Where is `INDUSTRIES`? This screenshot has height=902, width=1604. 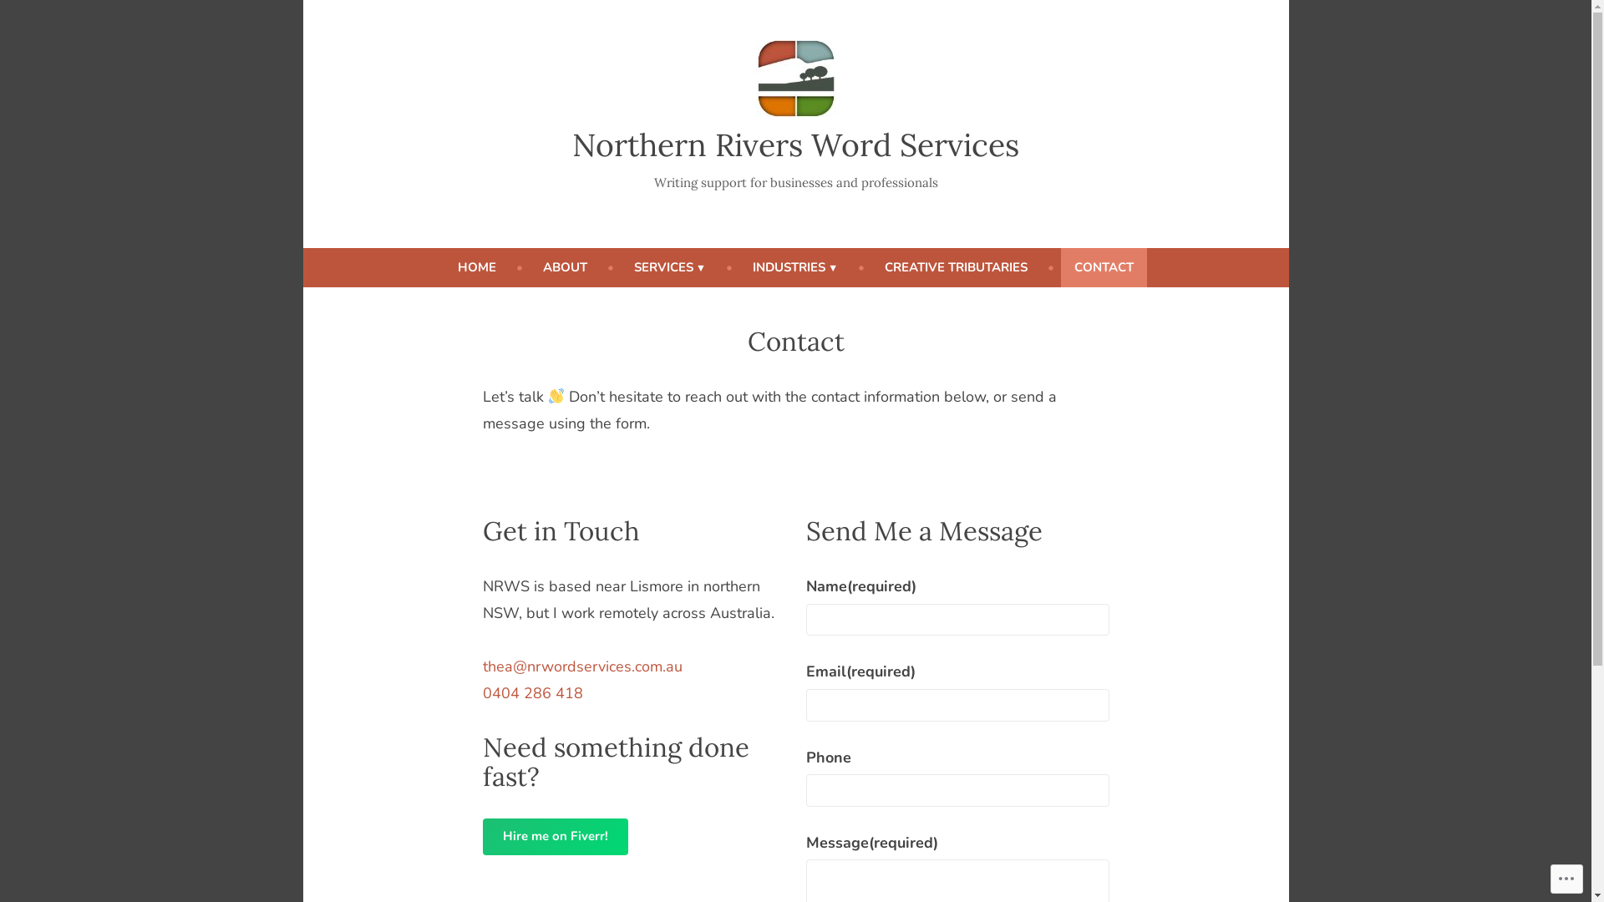
INDUSTRIES is located at coordinates (795, 267).